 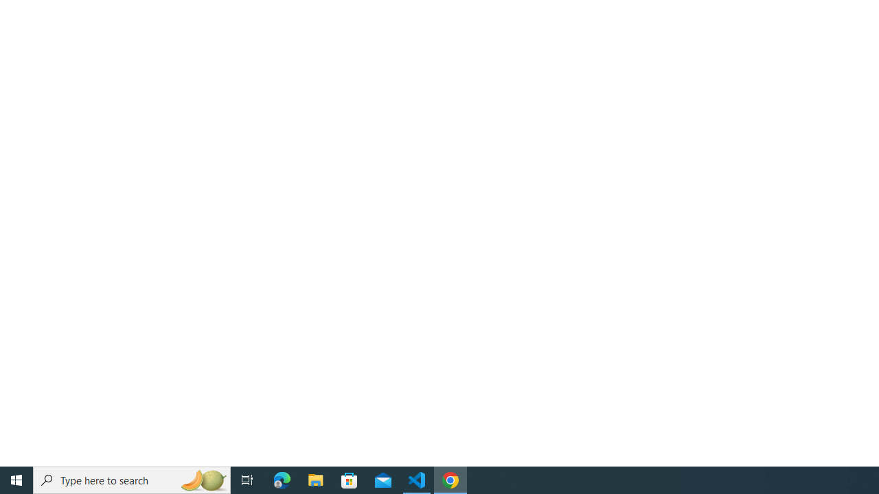 I want to click on Start, so click(x=16, y=480).